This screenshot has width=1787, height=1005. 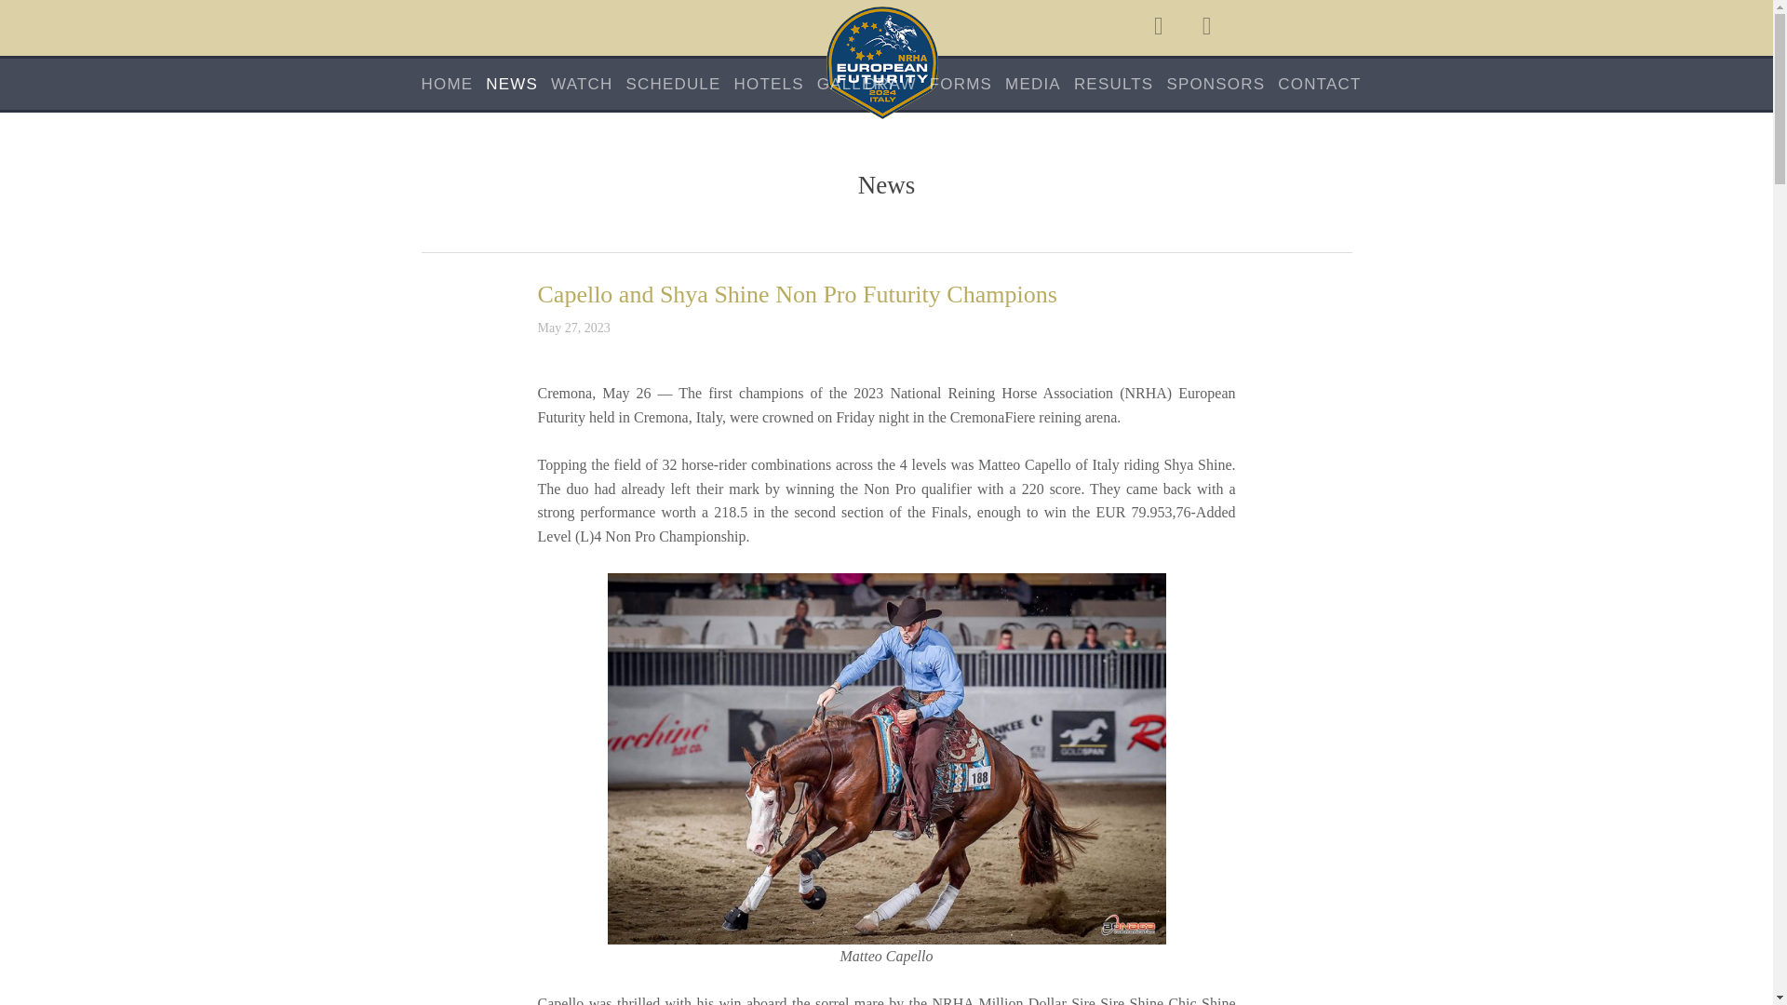 I want to click on SCHEDULE, so click(x=672, y=84).